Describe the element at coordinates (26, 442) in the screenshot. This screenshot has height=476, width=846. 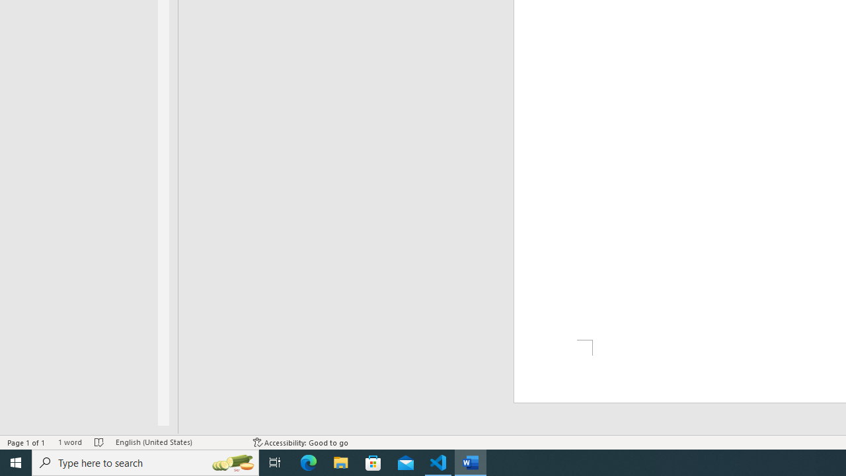
I see `Page Number Page 1 of 1` at that location.